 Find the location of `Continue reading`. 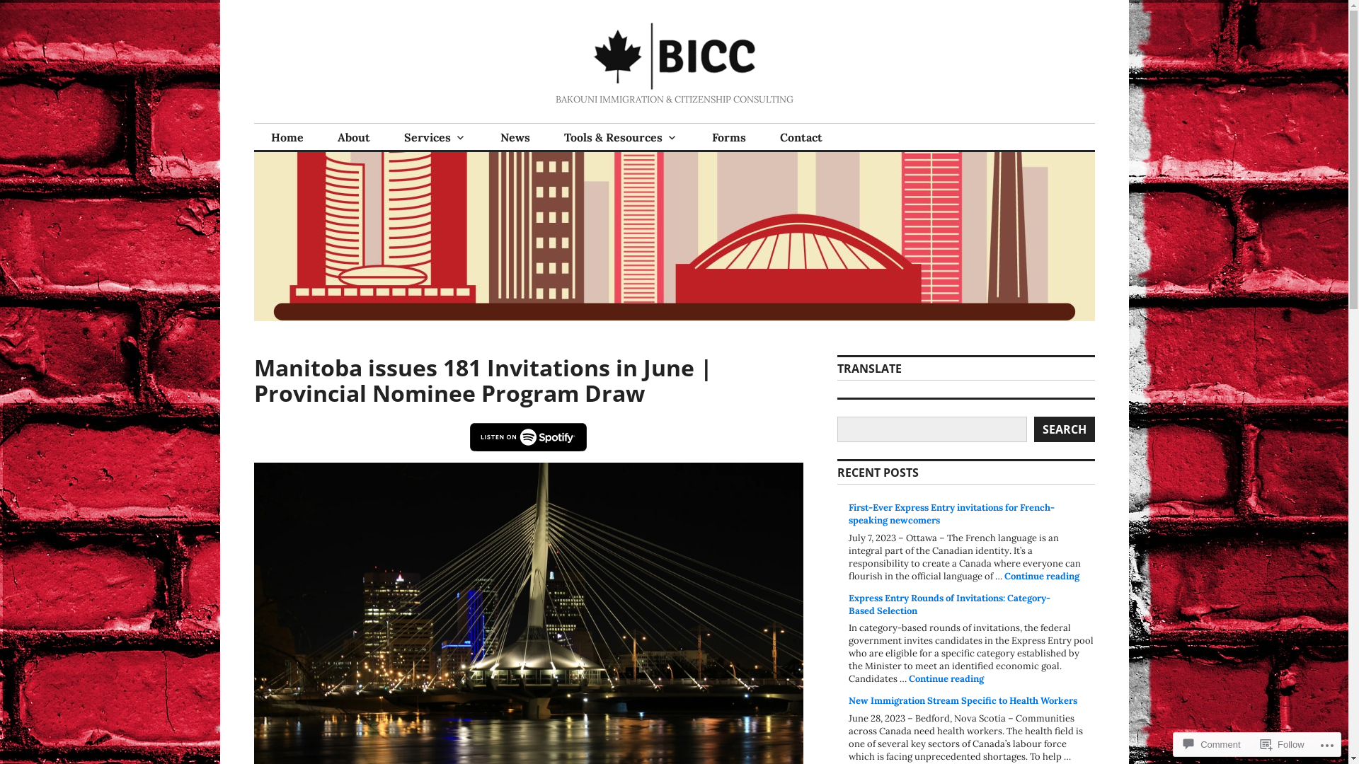

Continue reading is located at coordinates (1042, 576).